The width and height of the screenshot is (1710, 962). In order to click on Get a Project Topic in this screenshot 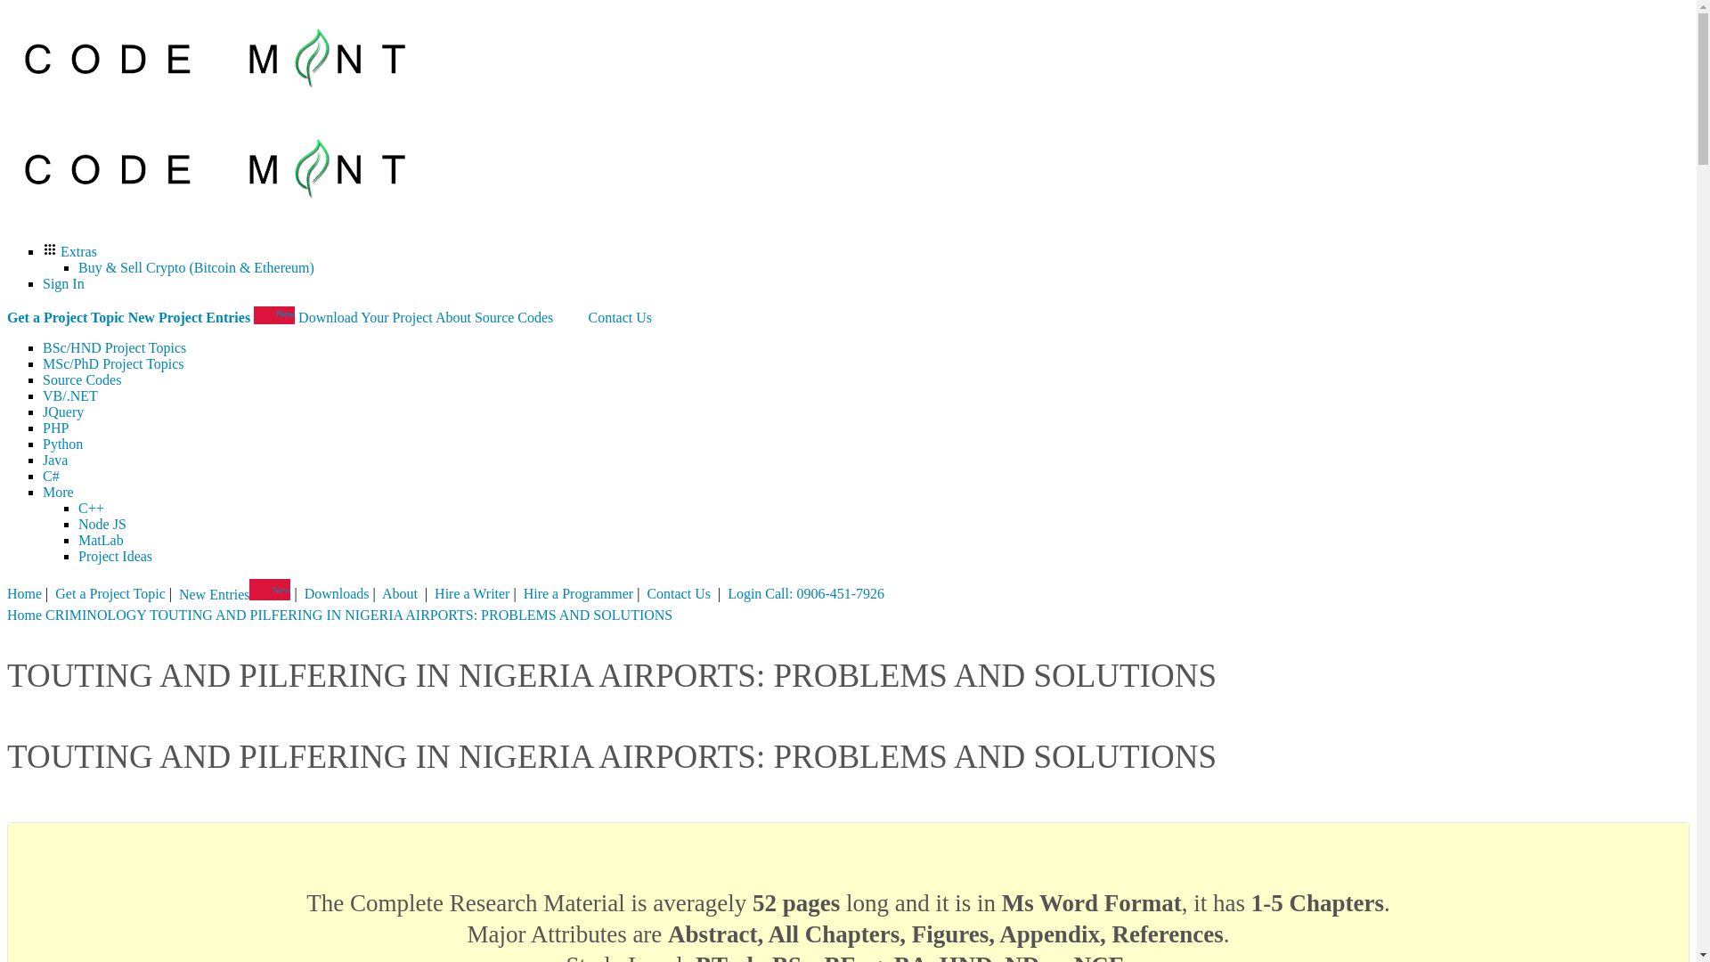, I will do `click(66, 317)`.